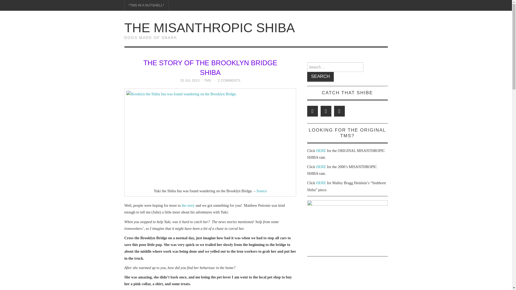 This screenshot has width=516, height=290. Describe the element at coordinates (320, 77) in the screenshot. I see `Search` at that location.